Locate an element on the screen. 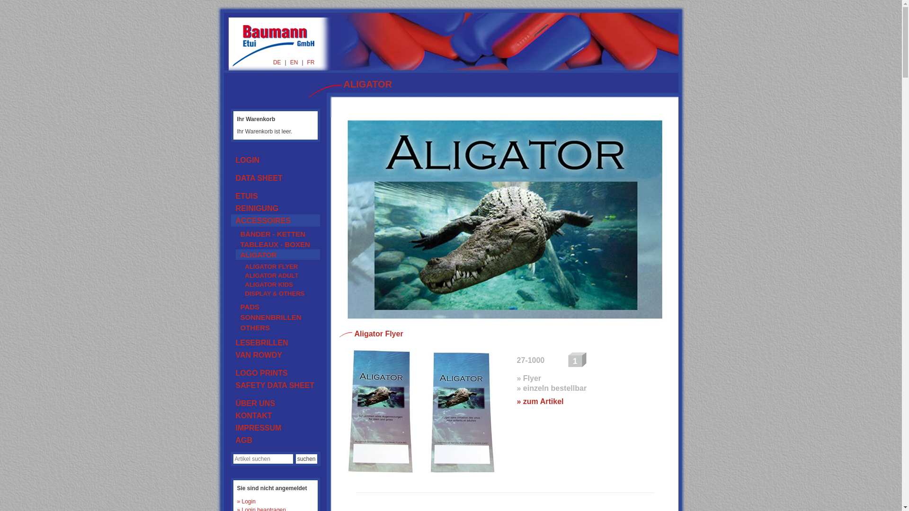 The width and height of the screenshot is (909, 511). 27-1000 is located at coordinates (531, 360).